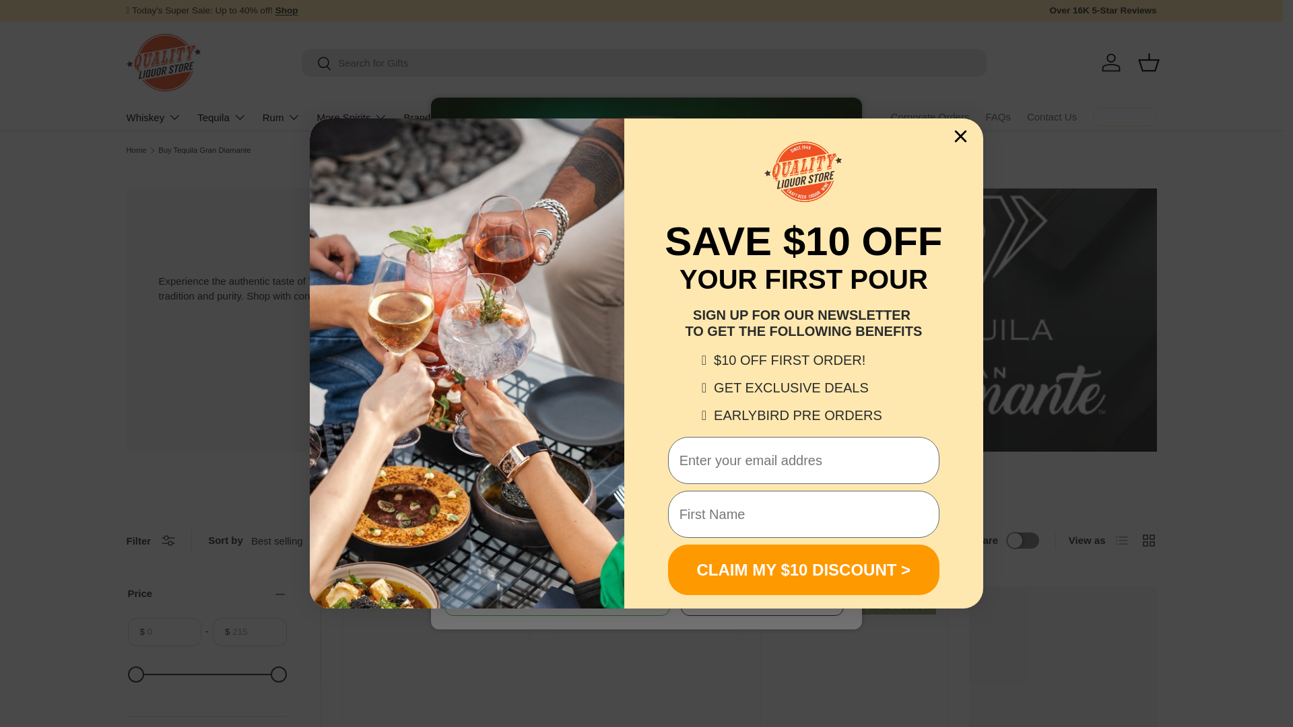 The width and height of the screenshot is (1293, 727). Describe the element at coordinates (222, 117) in the screenshot. I see `Tequila` at that location.